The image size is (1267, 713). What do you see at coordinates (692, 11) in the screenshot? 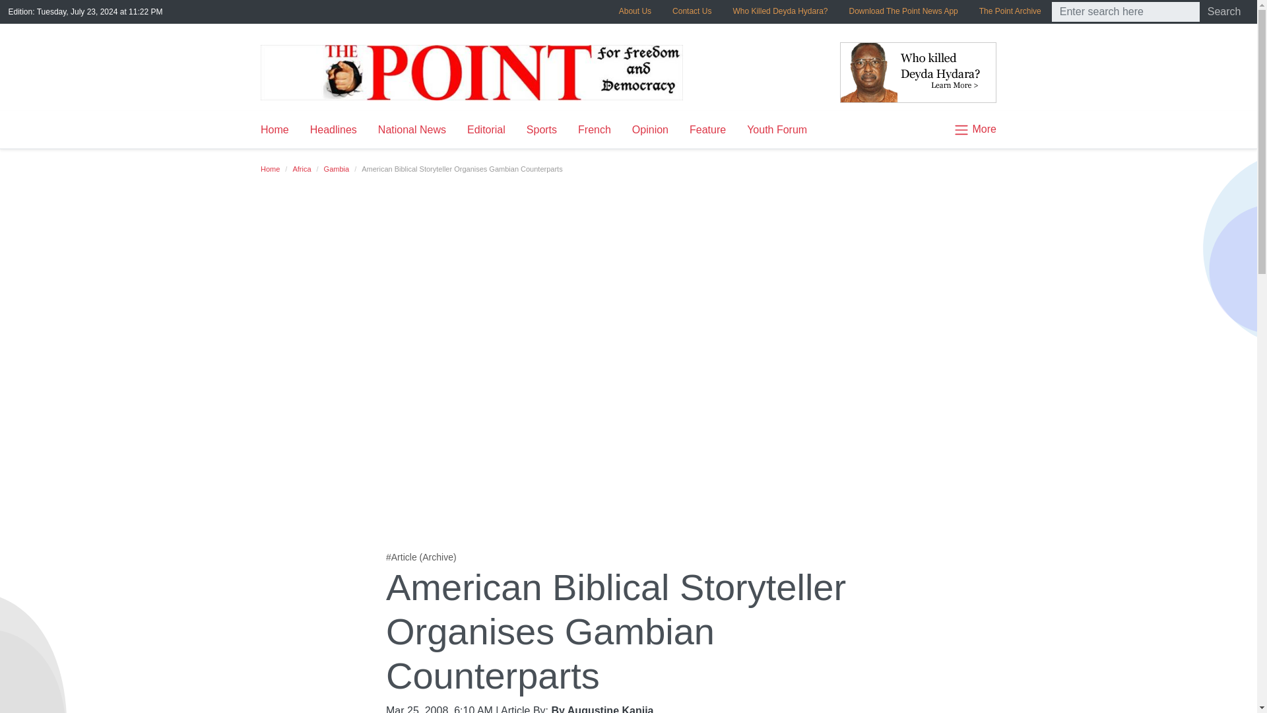
I see `Contact Us` at bounding box center [692, 11].